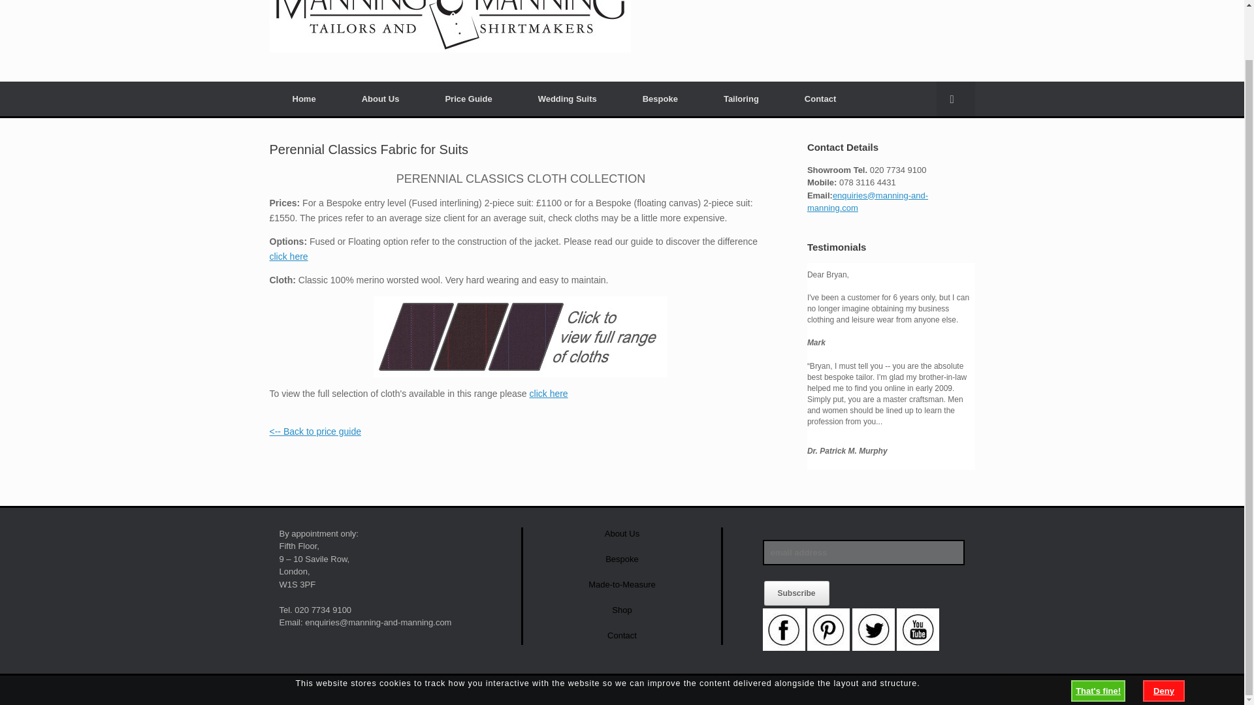  I want to click on Deny, so click(1164, 636).